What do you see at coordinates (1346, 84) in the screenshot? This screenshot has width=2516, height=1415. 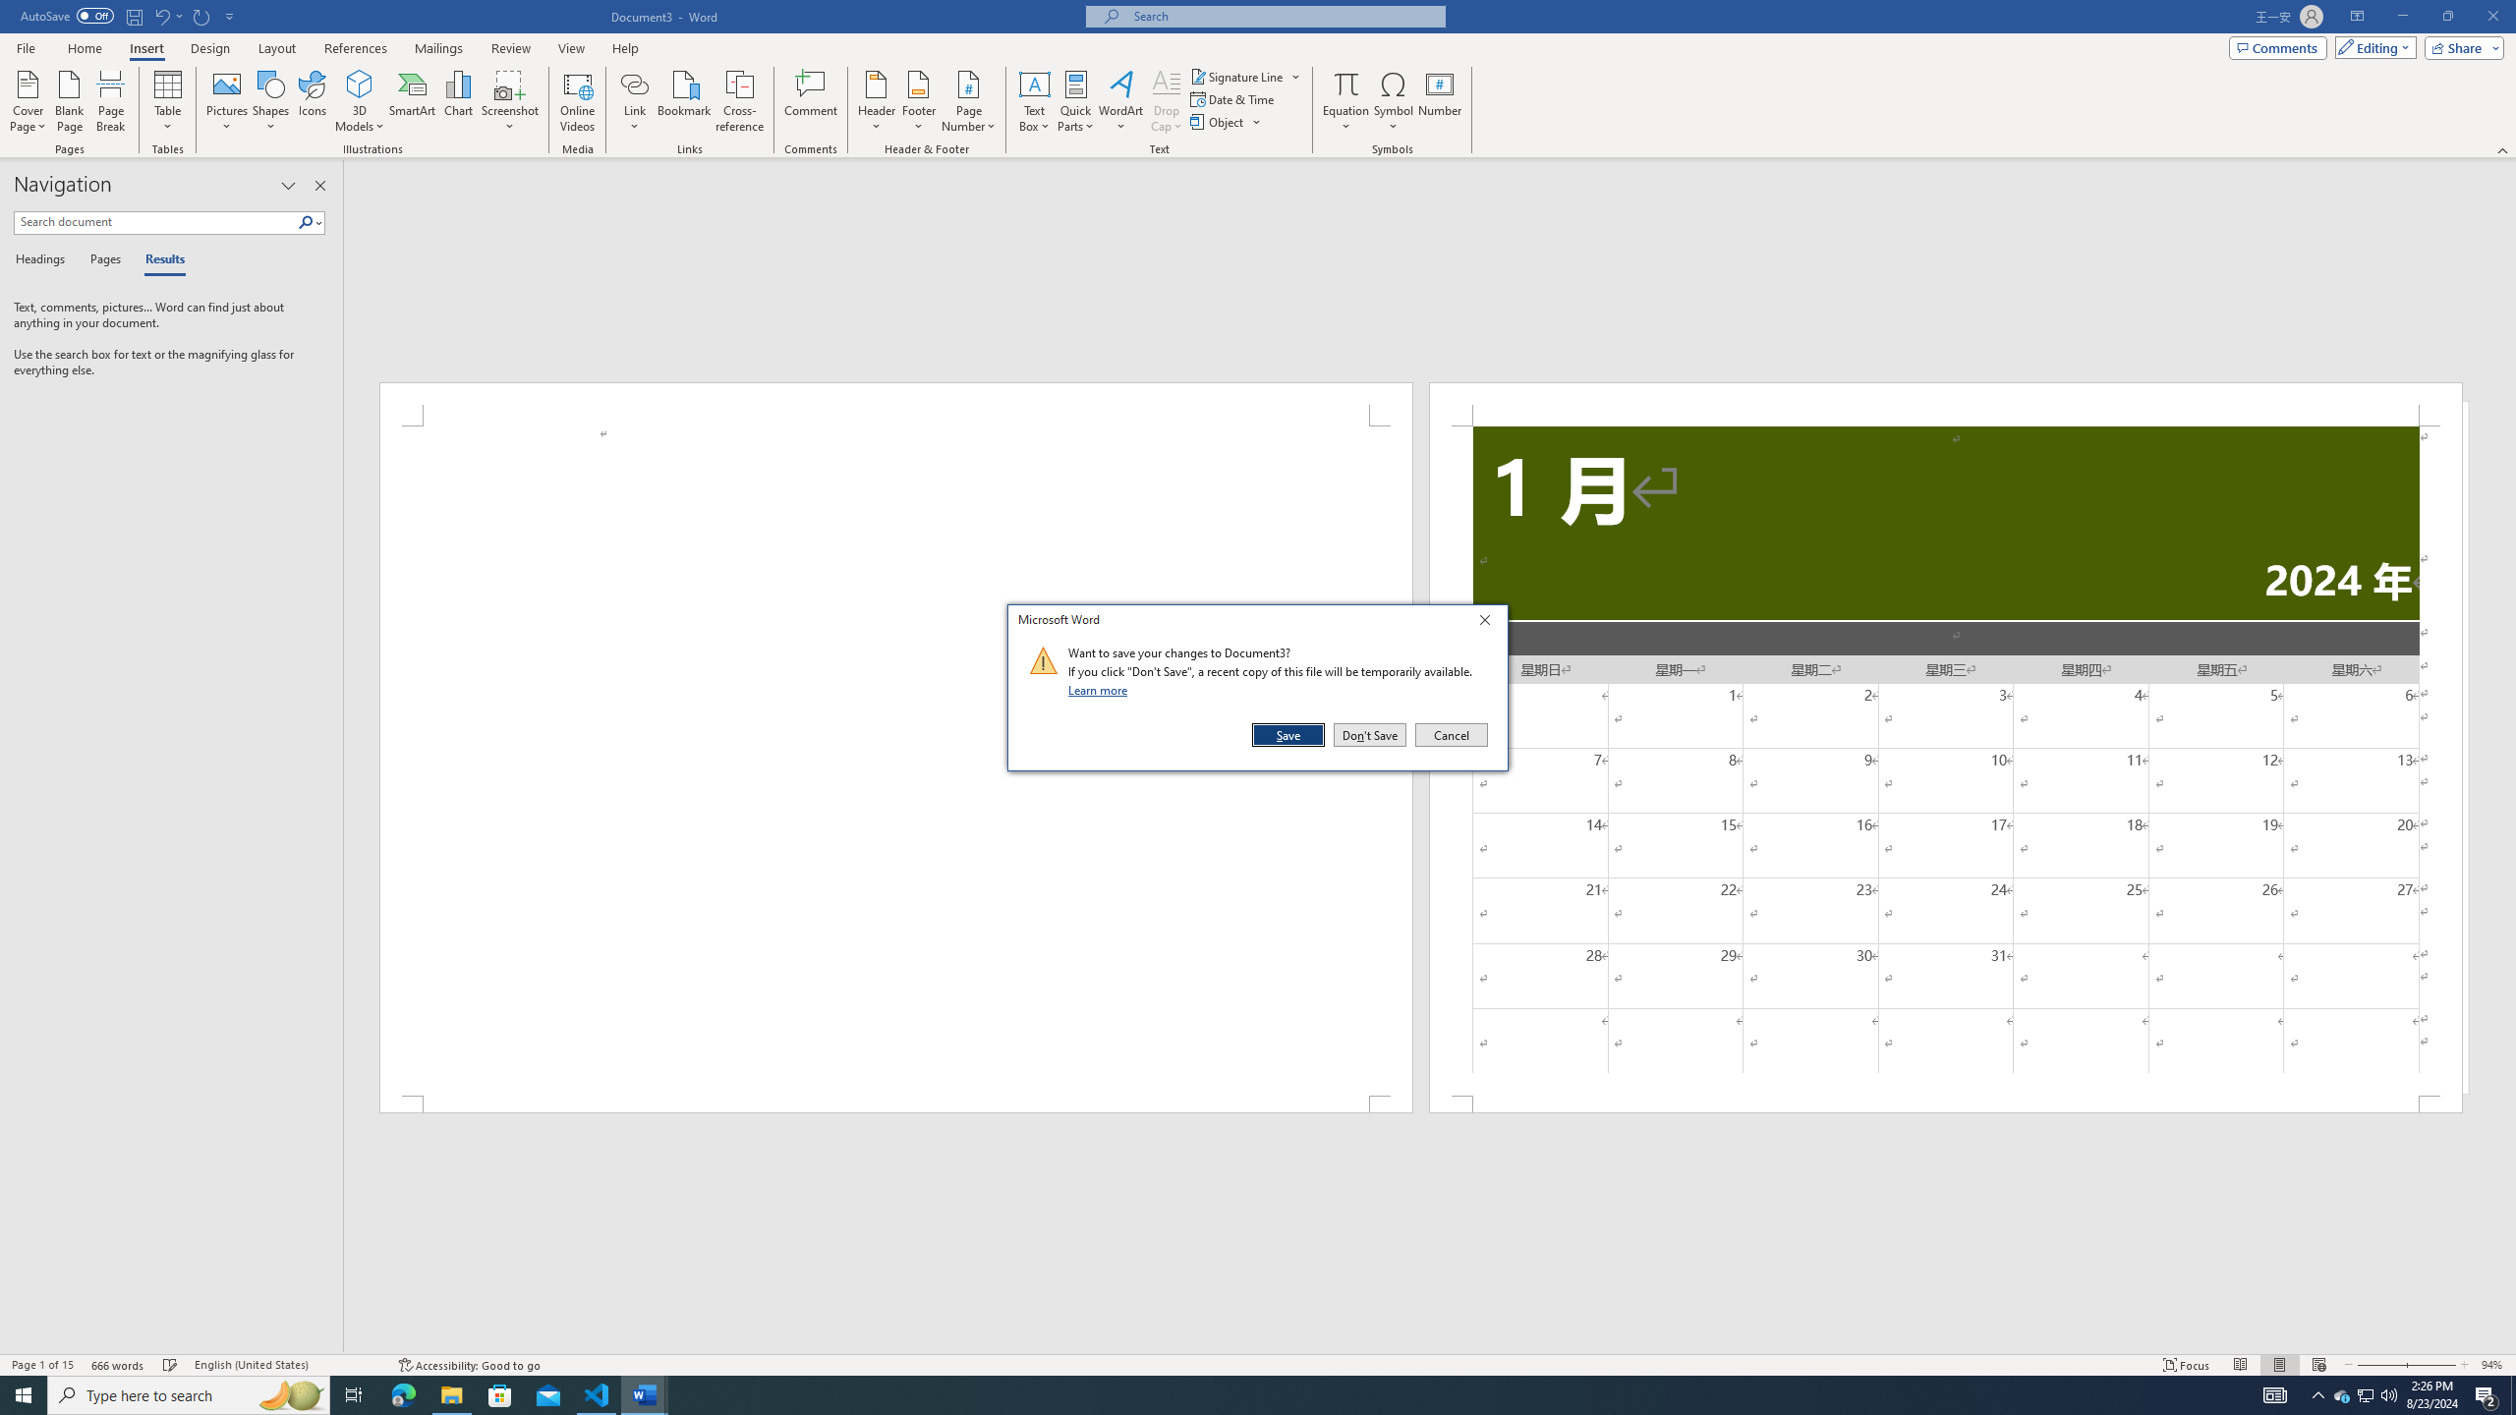 I see `Equation` at bounding box center [1346, 84].